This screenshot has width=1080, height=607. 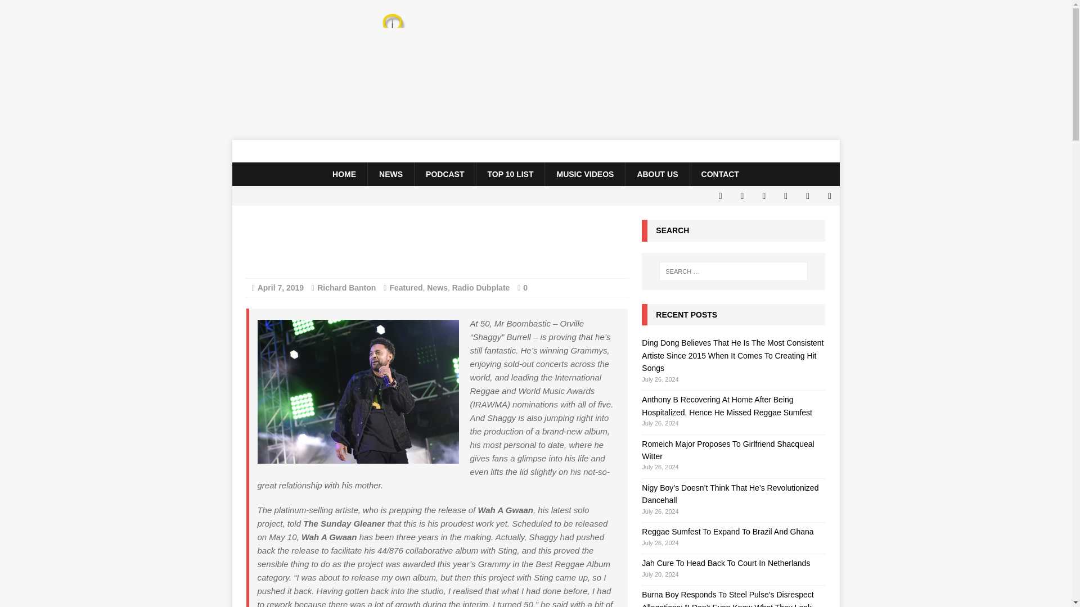 What do you see at coordinates (344, 174) in the screenshot?
I see `HOME` at bounding box center [344, 174].